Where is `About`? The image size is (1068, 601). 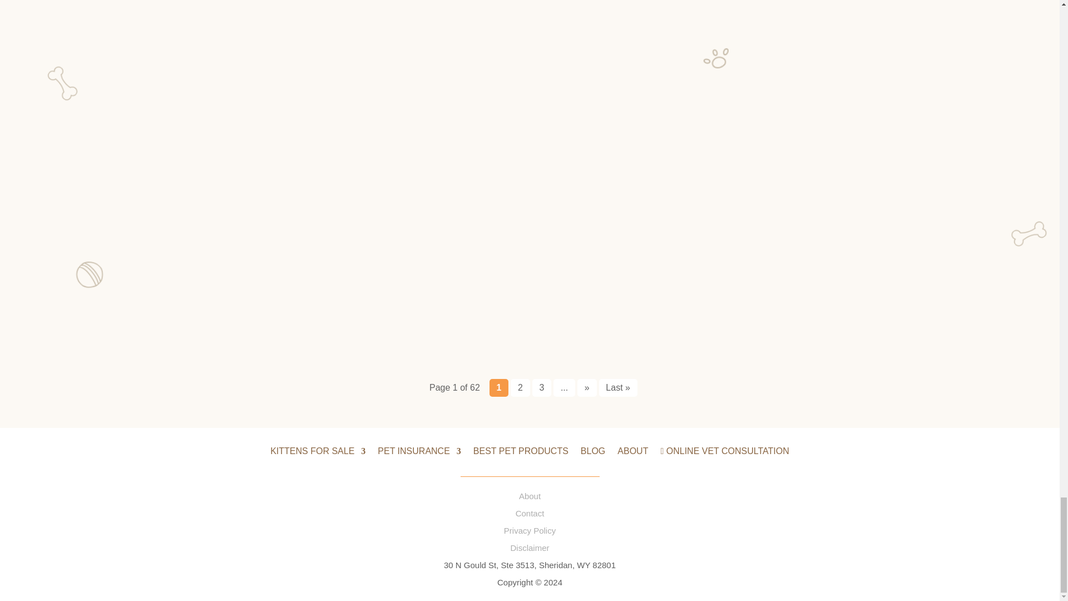
About is located at coordinates (530, 496).